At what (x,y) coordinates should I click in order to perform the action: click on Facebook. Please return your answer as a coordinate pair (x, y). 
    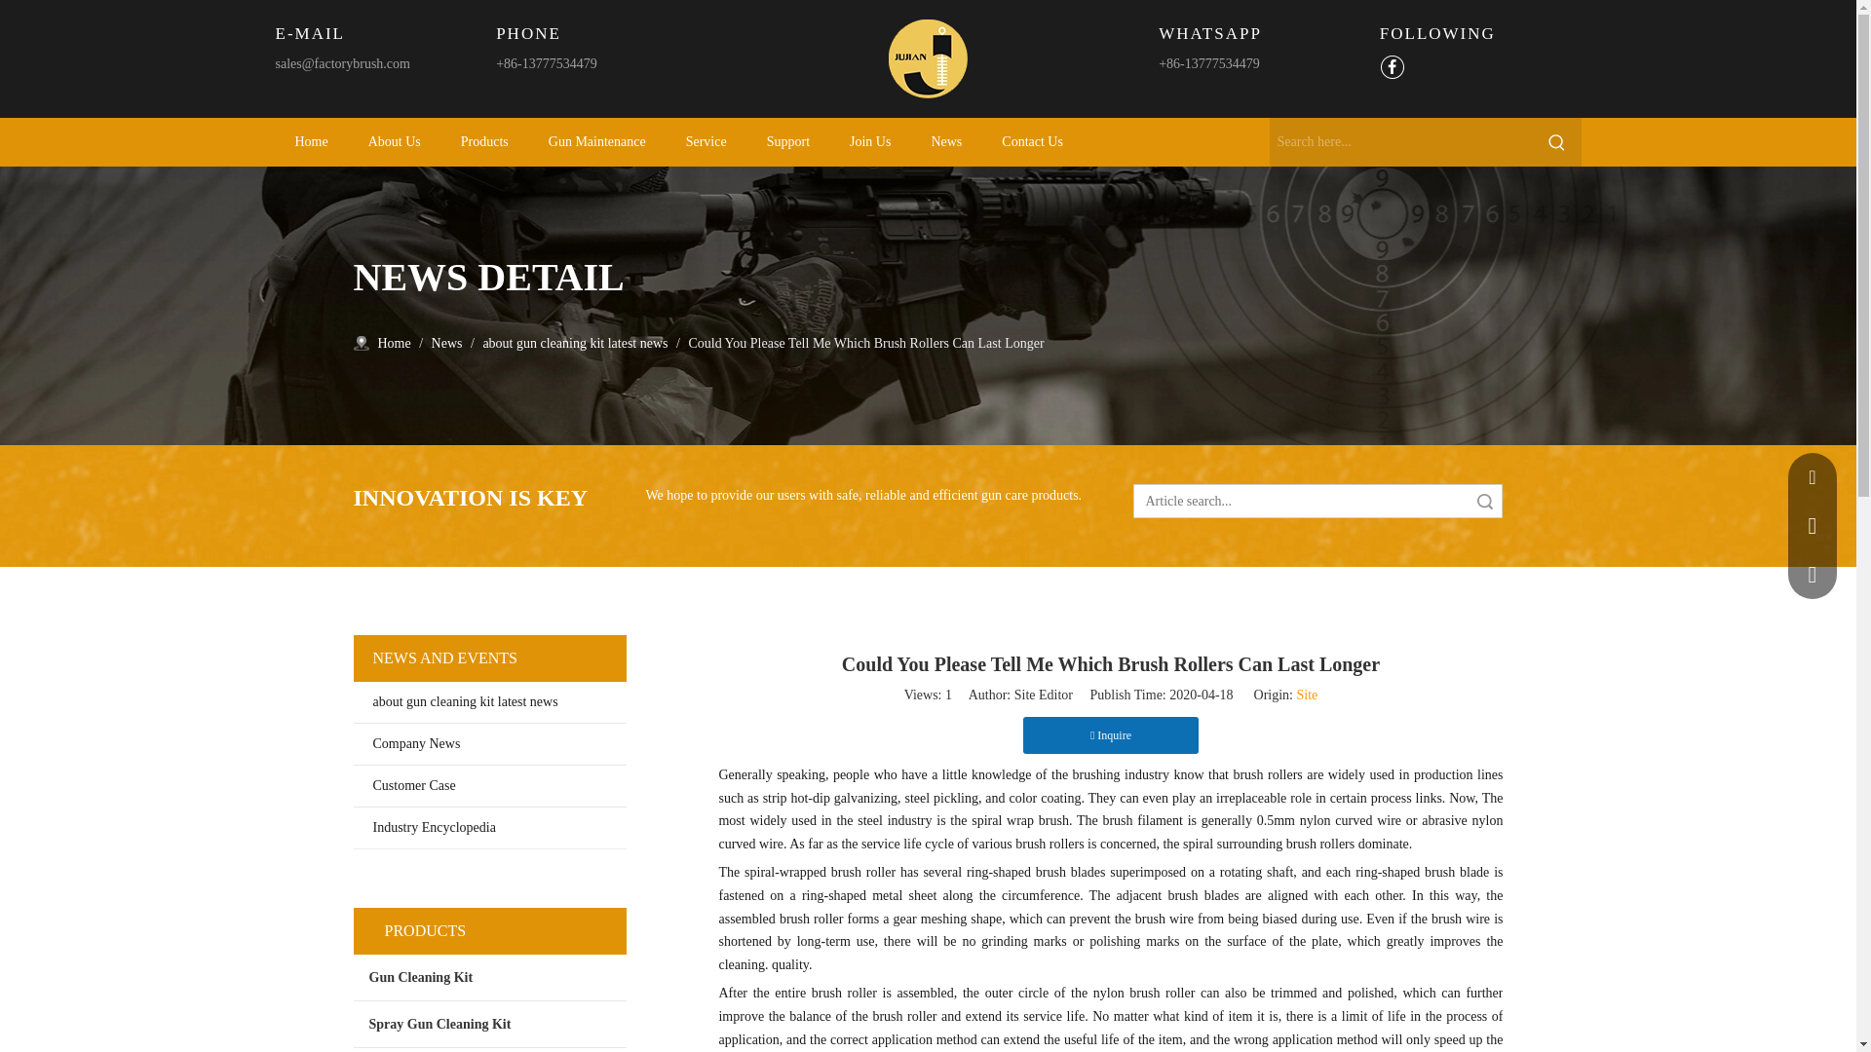
    Looking at the image, I should click on (1392, 68).